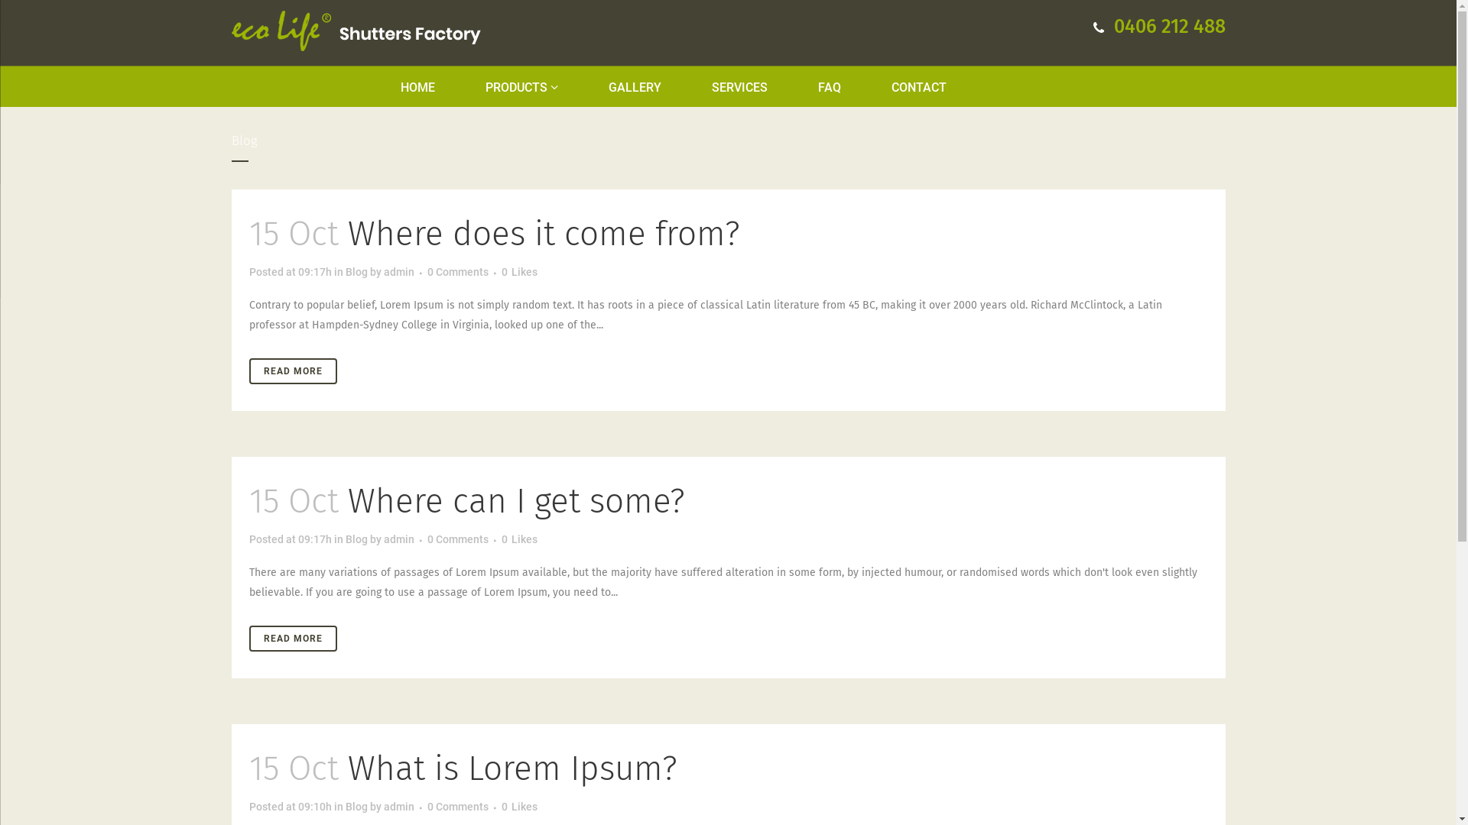 This screenshot has height=825, width=1468. Describe the element at coordinates (457, 272) in the screenshot. I see `0 Comments` at that location.